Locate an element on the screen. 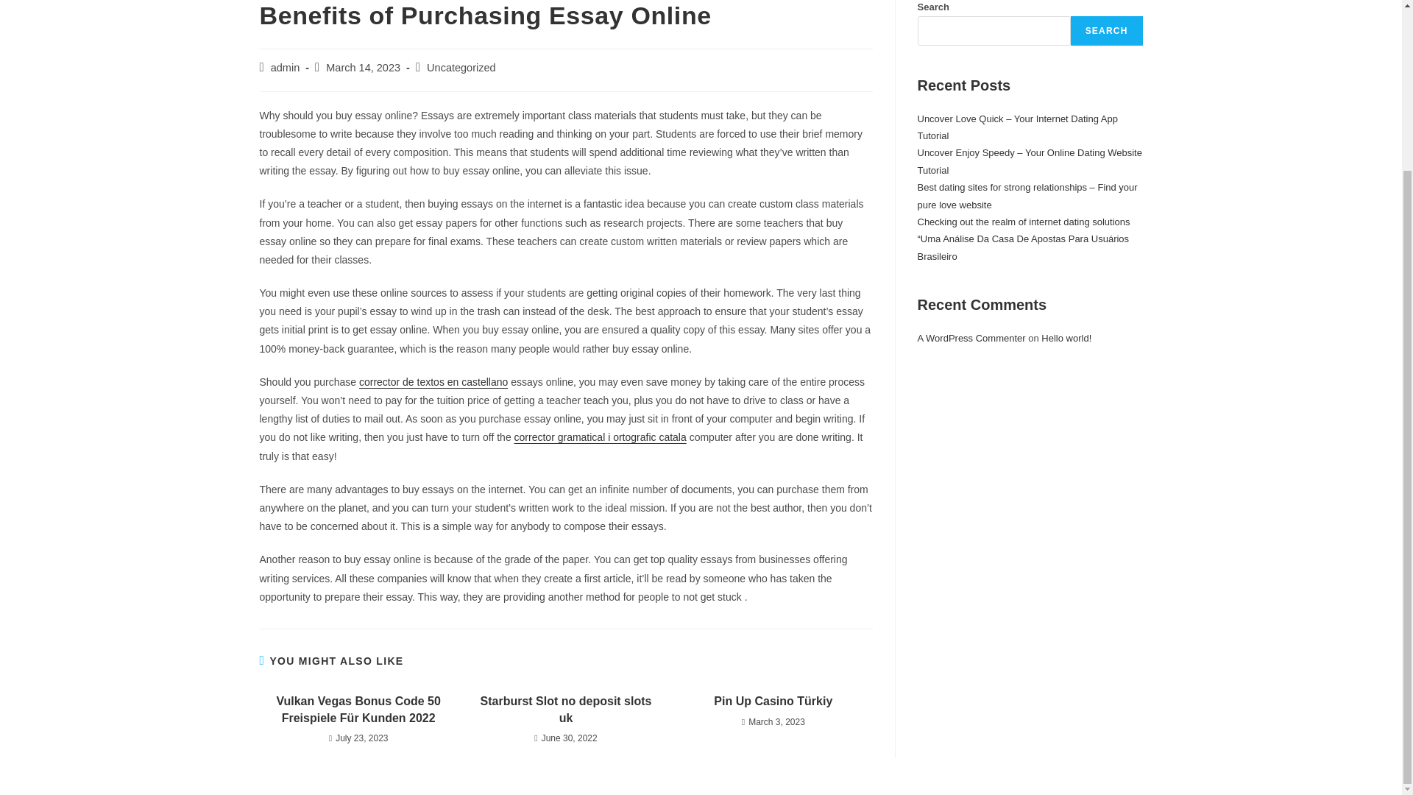 The height and width of the screenshot is (795, 1413). SEARCH is located at coordinates (1107, 30).